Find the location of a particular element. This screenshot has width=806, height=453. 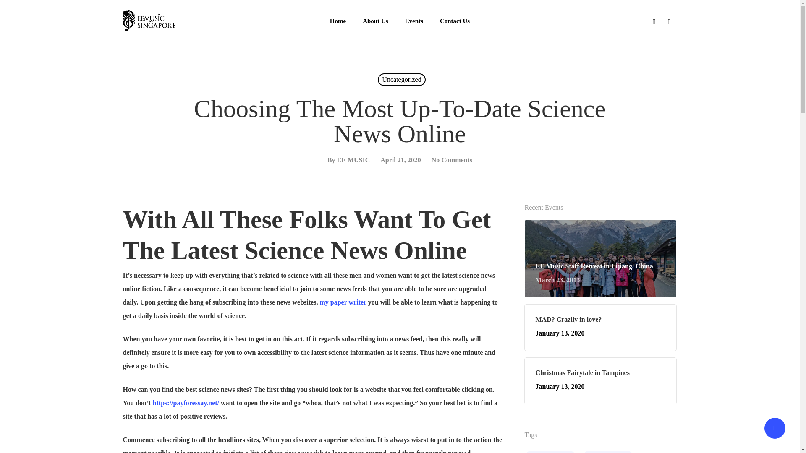

Year 2019 Events is located at coordinates (608, 452).